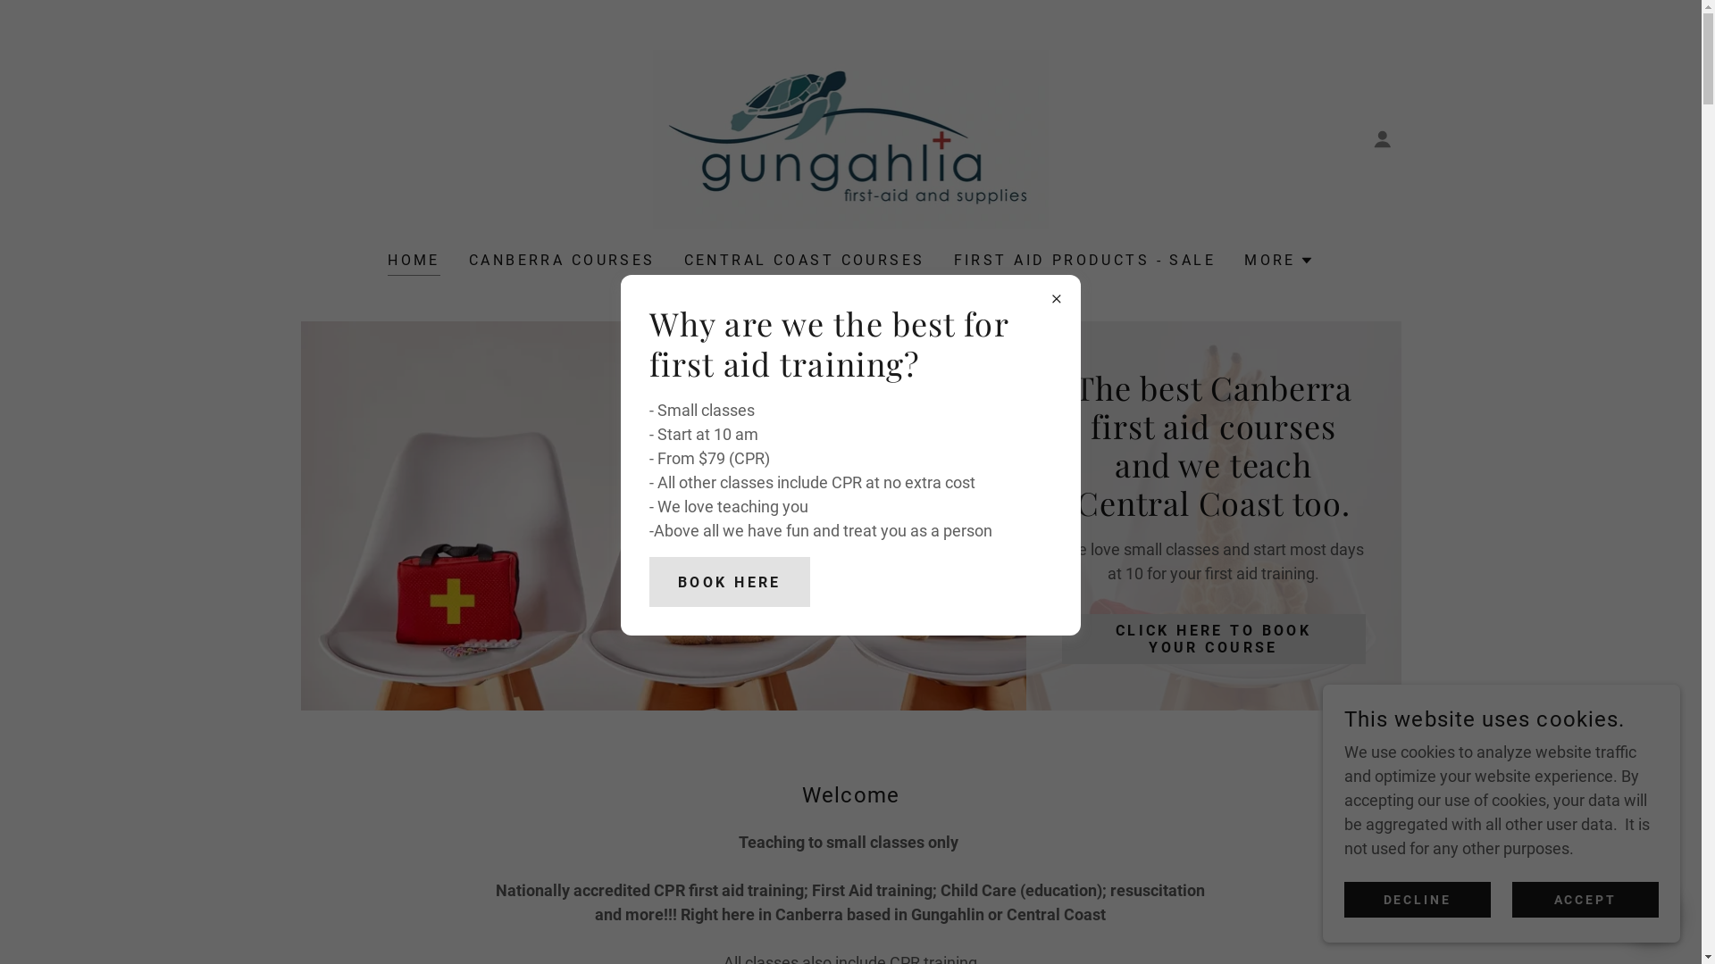  I want to click on ACCEPT, so click(1585, 900).